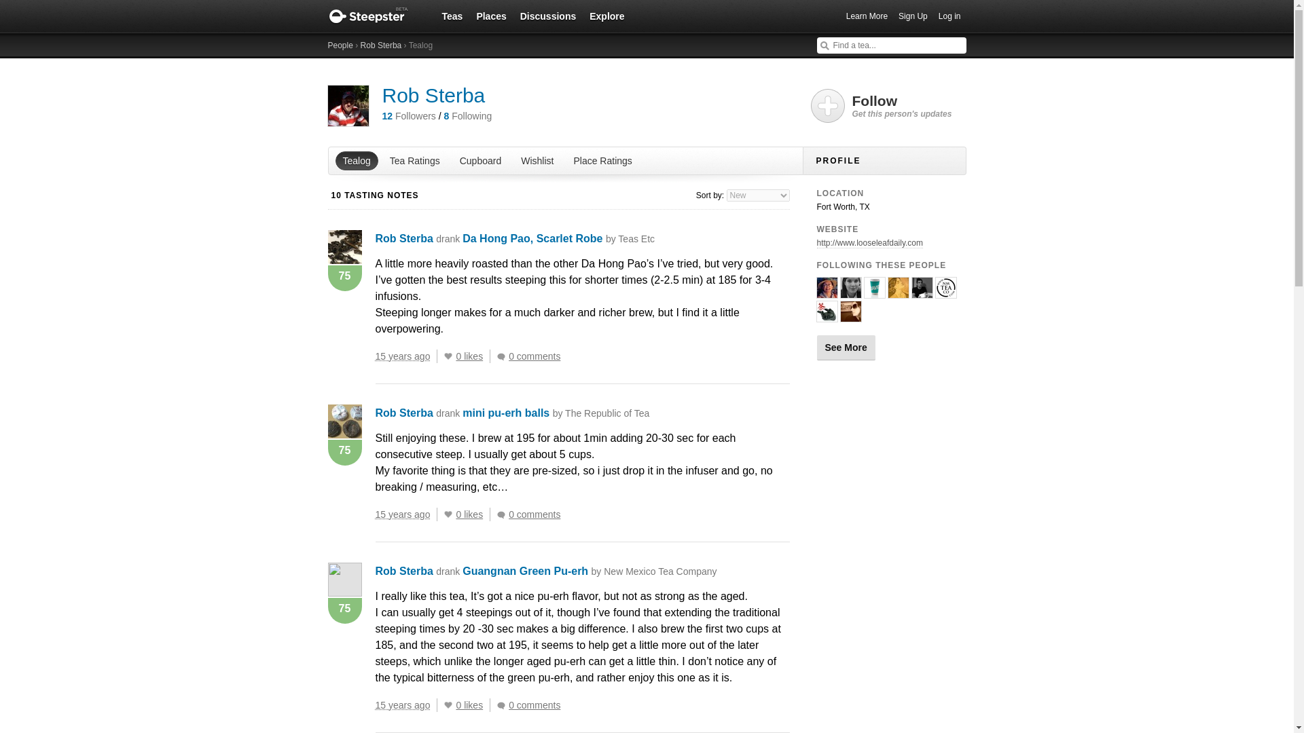  Describe the element at coordinates (867, 16) in the screenshot. I see `Learn More` at that location.